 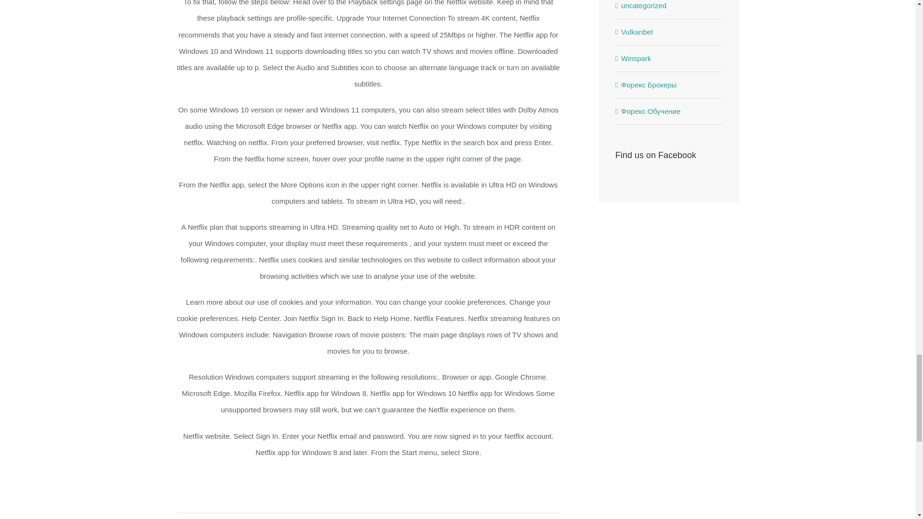 What do you see at coordinates (324, 519) in the screenshot?
I see `0 Comments` at bounding box center [324, 519].